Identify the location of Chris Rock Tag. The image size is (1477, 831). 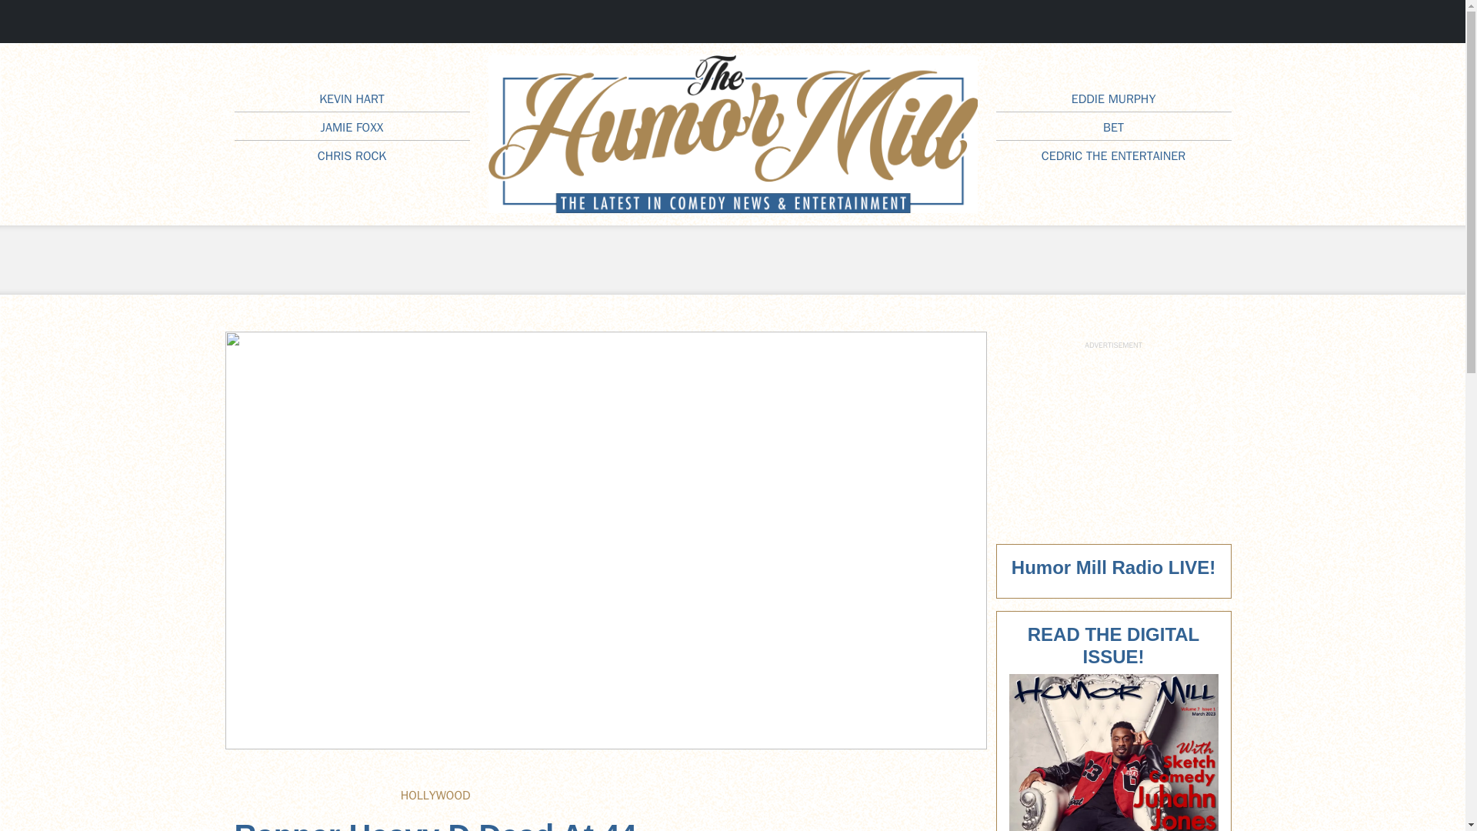
(351, 155).